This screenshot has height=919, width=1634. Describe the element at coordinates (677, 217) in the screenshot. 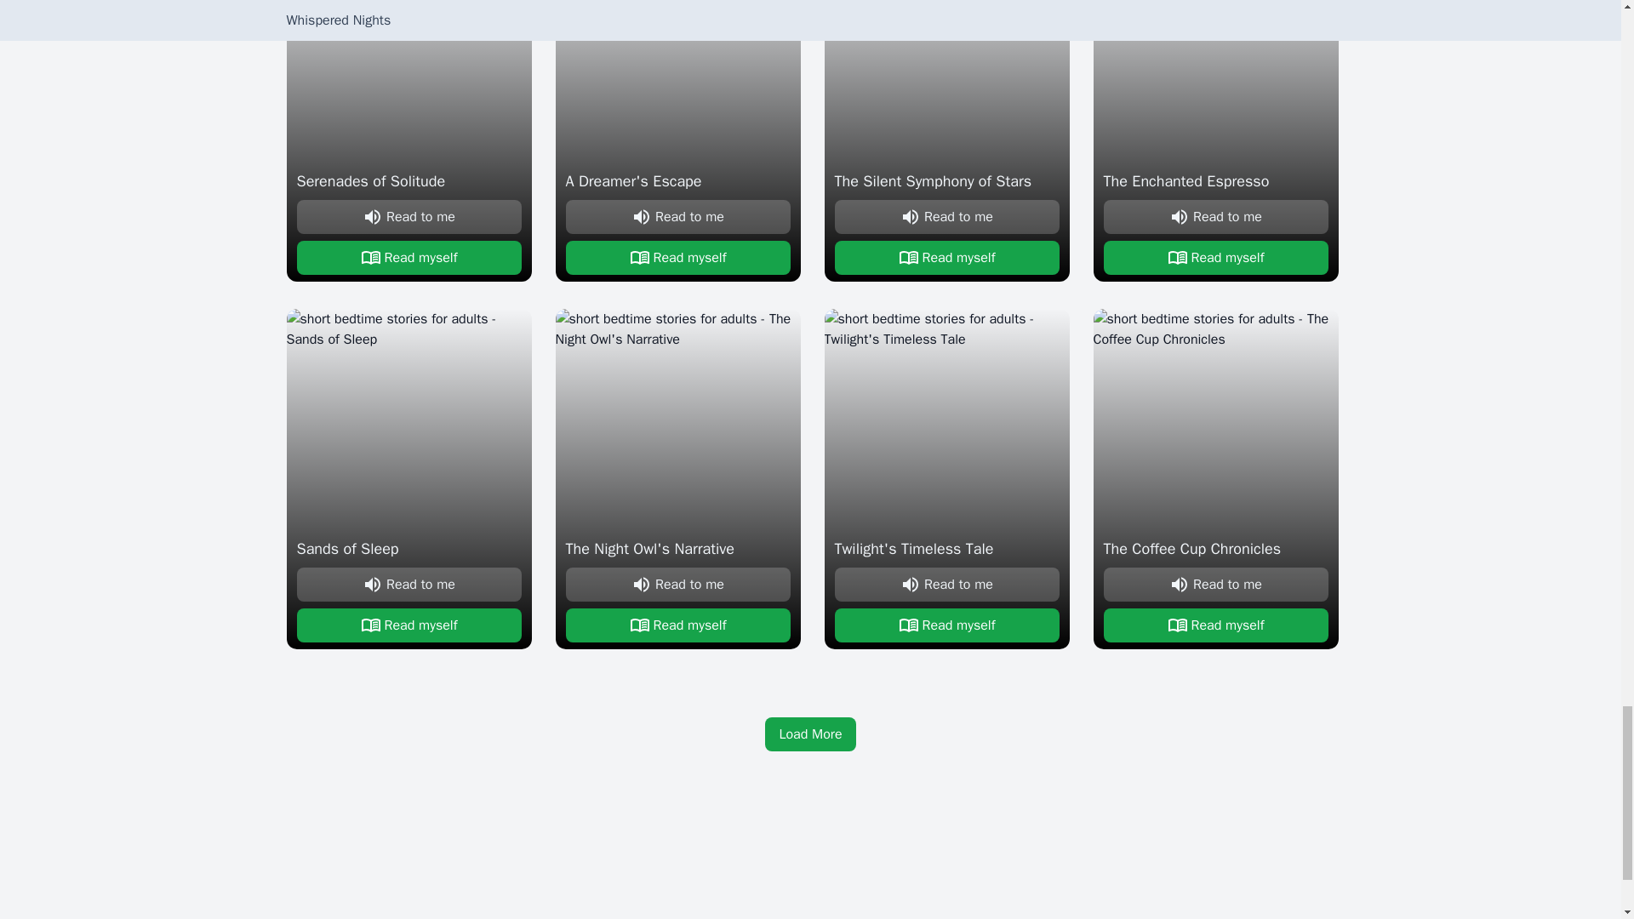

I see `Read to me` at that location.